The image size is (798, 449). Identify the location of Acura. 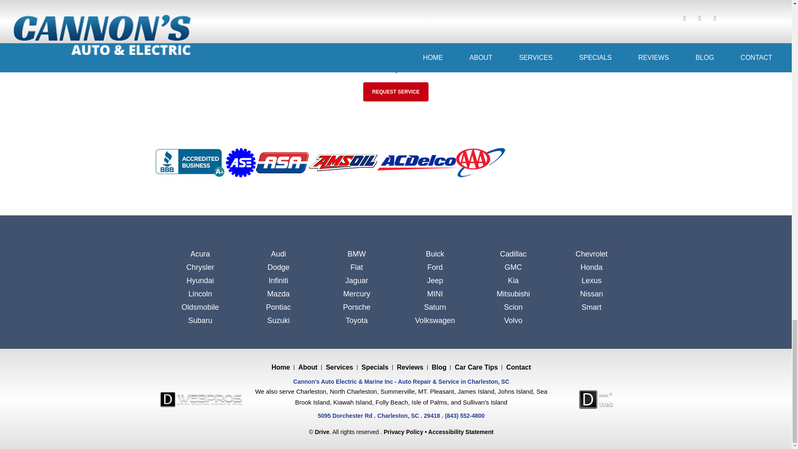
(200, 254).